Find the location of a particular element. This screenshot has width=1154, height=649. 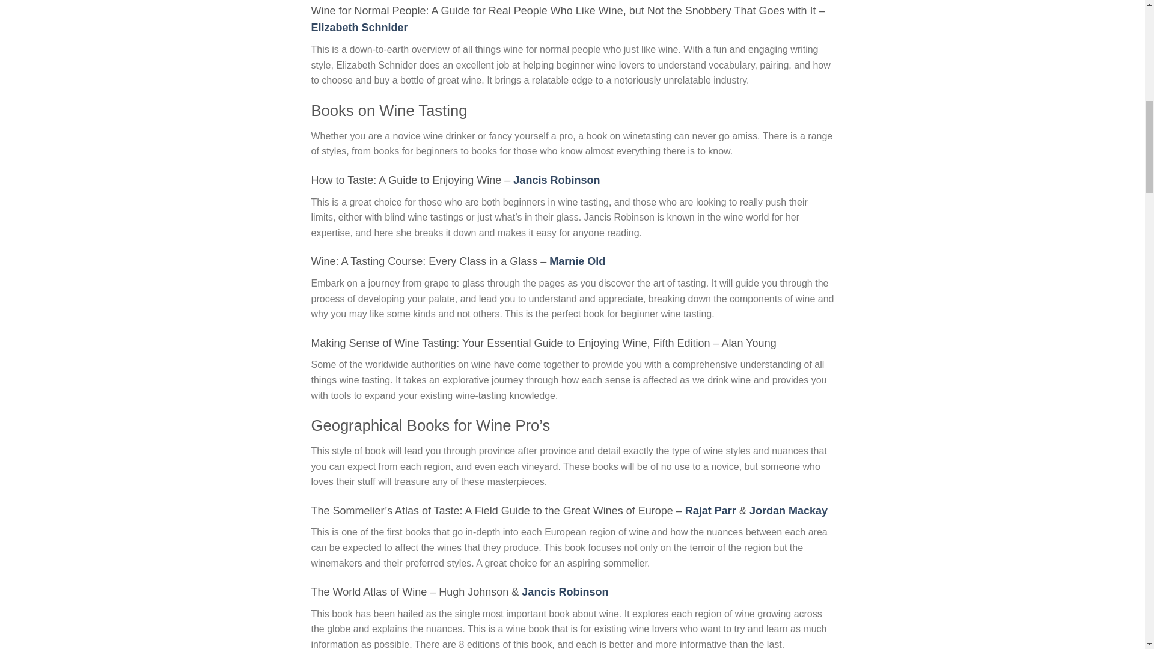

Rajat Parr is located at coordinates (710, 511).